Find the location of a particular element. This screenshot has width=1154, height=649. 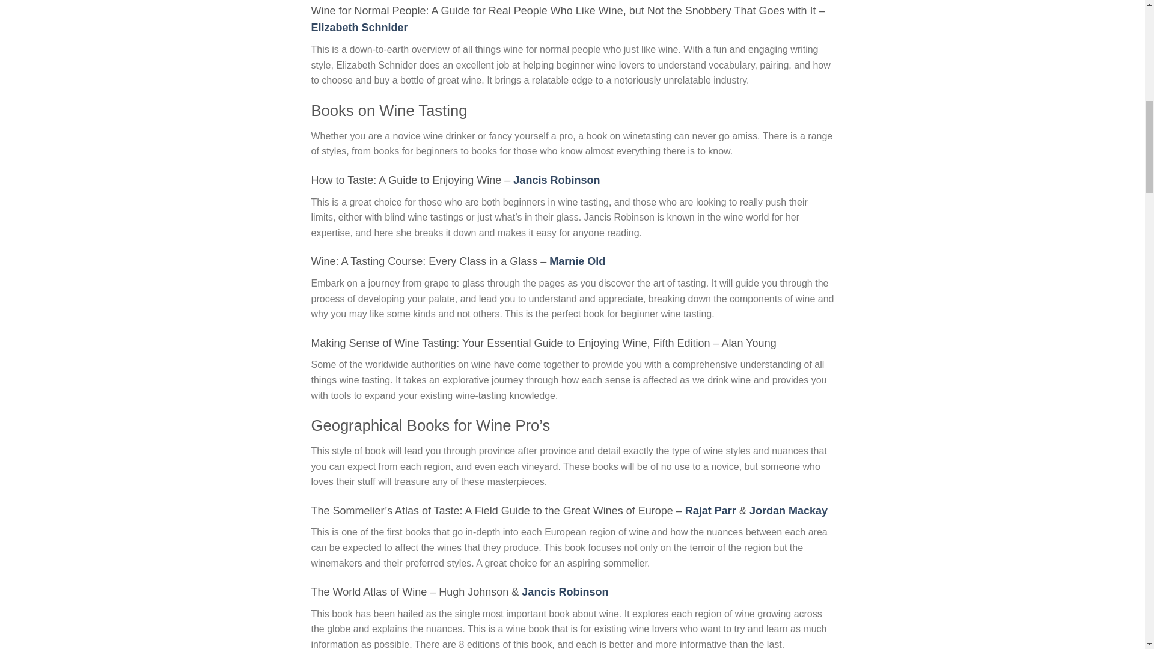

Rajat Parr is located at coordinates (710, 511).